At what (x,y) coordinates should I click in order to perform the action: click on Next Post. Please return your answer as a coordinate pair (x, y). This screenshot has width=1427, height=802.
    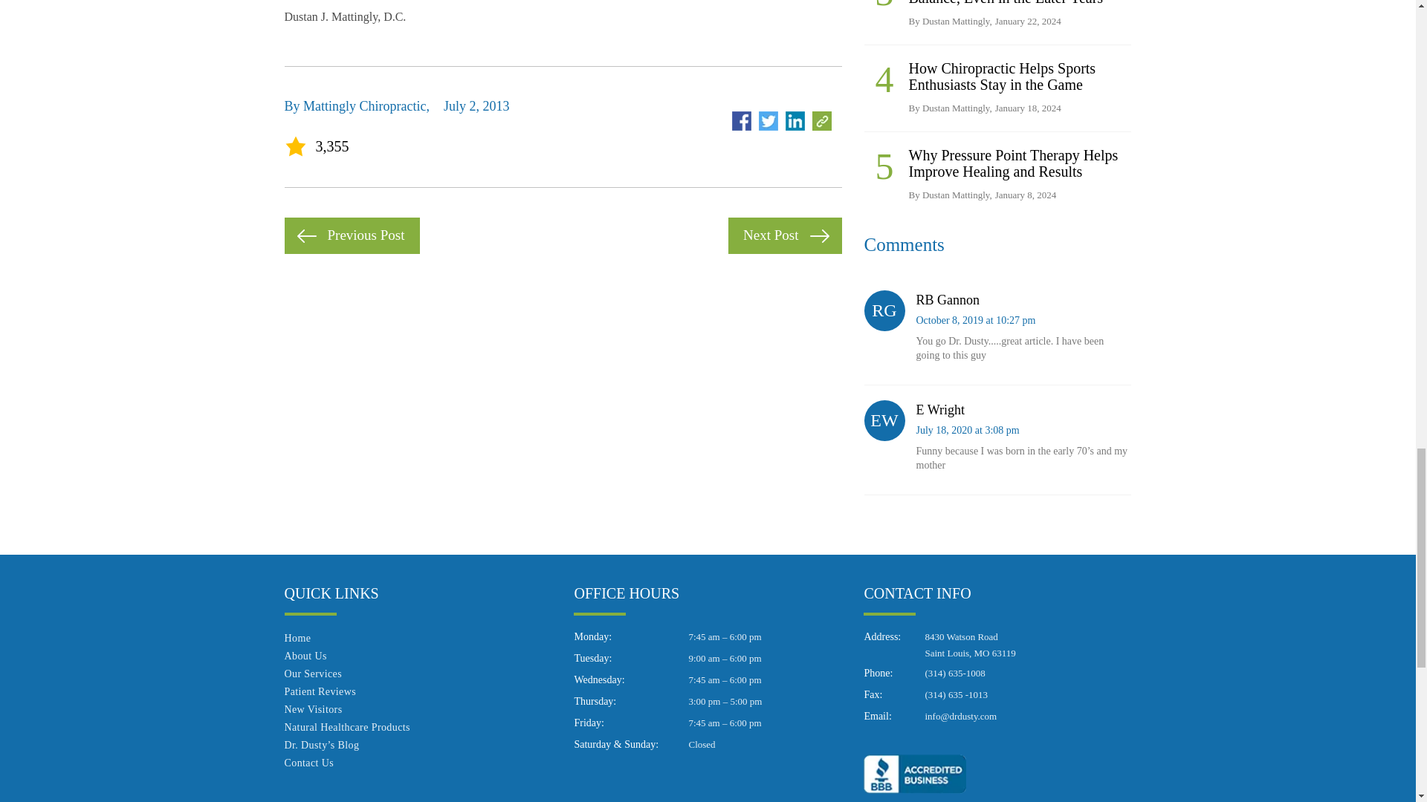
    Looking at the image, I should click on (785, 235).